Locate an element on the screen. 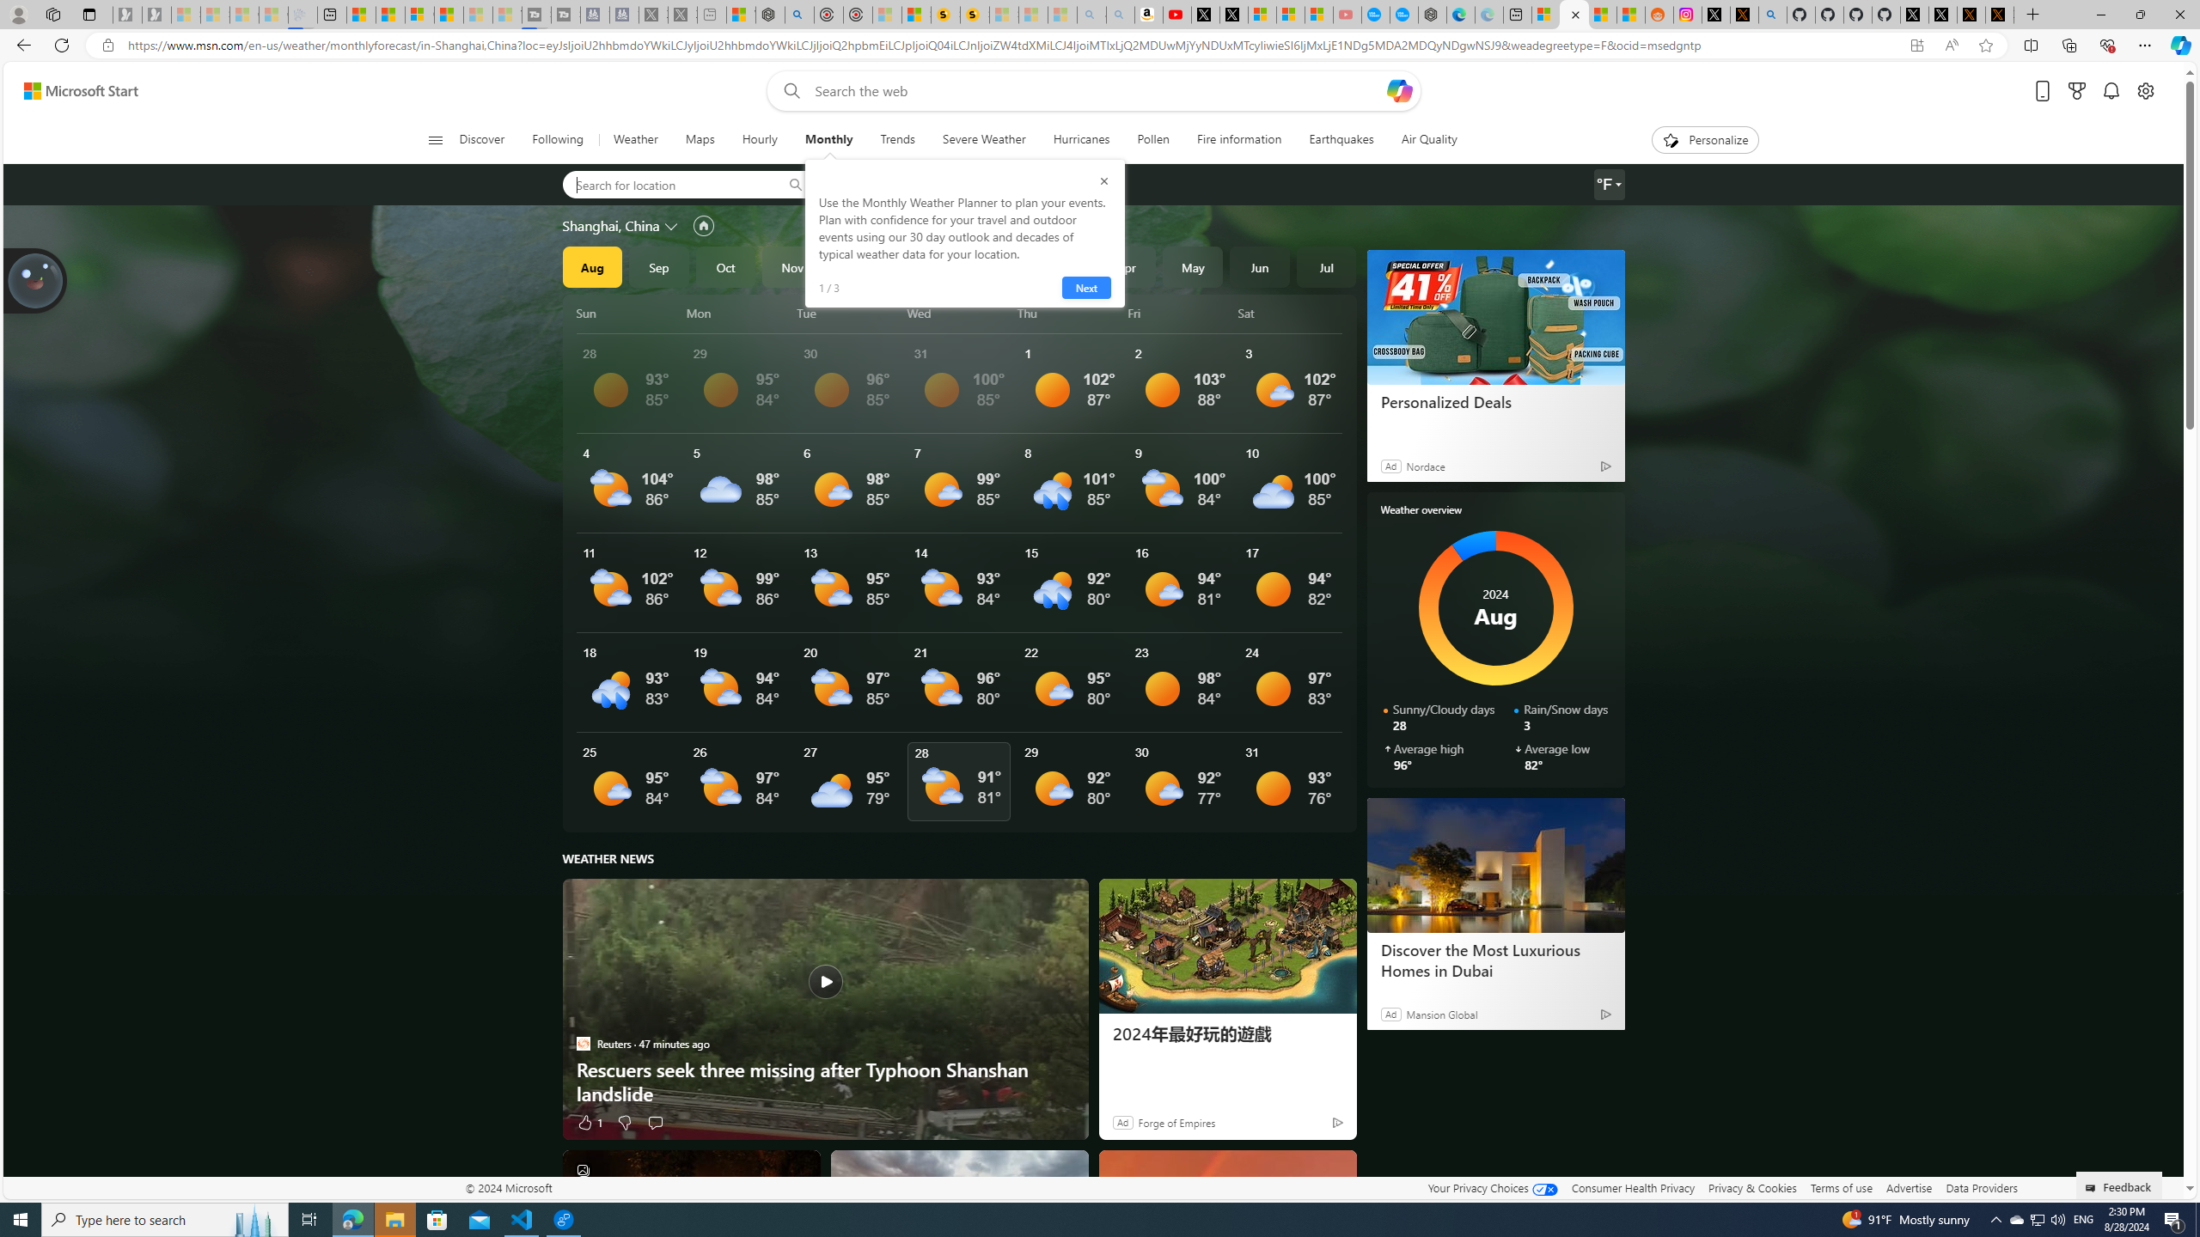  Class: feedback_link_icon-DS-EntryPoint1-1 is located at coordinates (2093, 1188).